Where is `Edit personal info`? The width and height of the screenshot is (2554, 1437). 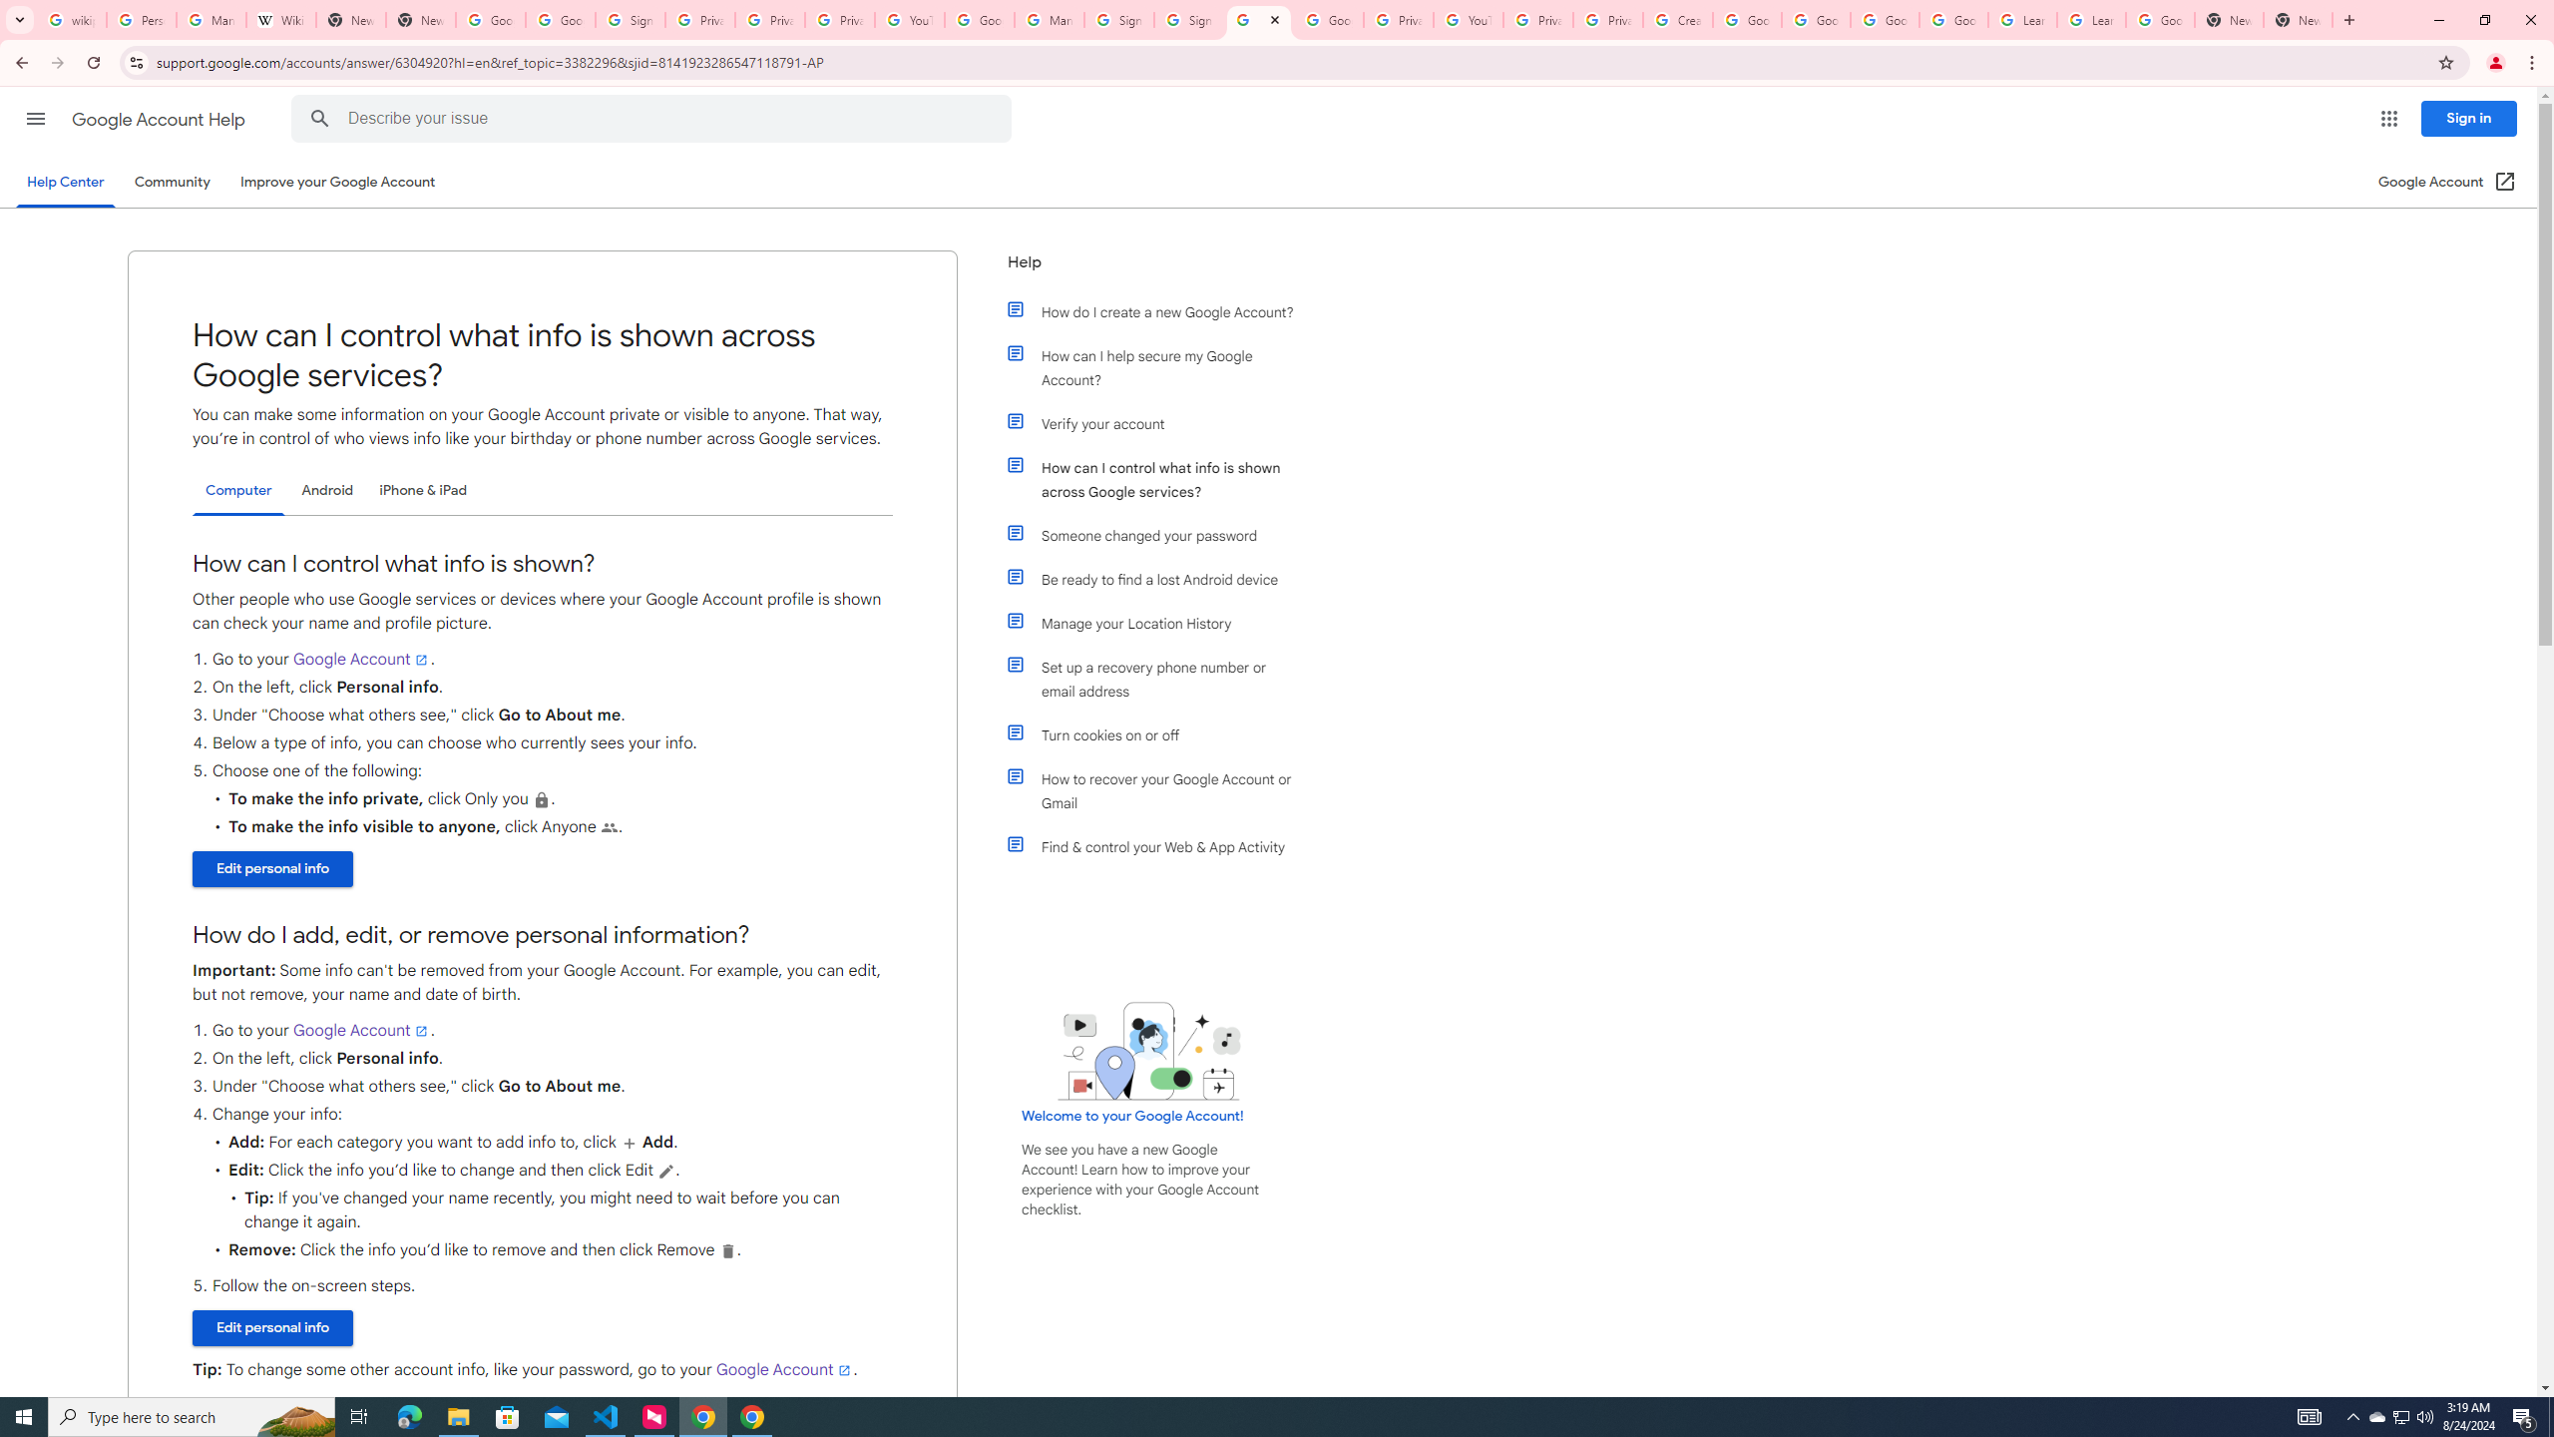 Edit personal info is located at coordinates (273, 1328).